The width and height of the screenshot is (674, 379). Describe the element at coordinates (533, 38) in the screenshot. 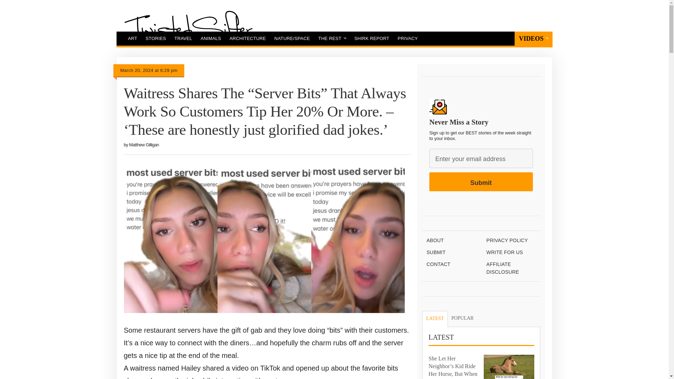

I see `VIDEOS` at that location.